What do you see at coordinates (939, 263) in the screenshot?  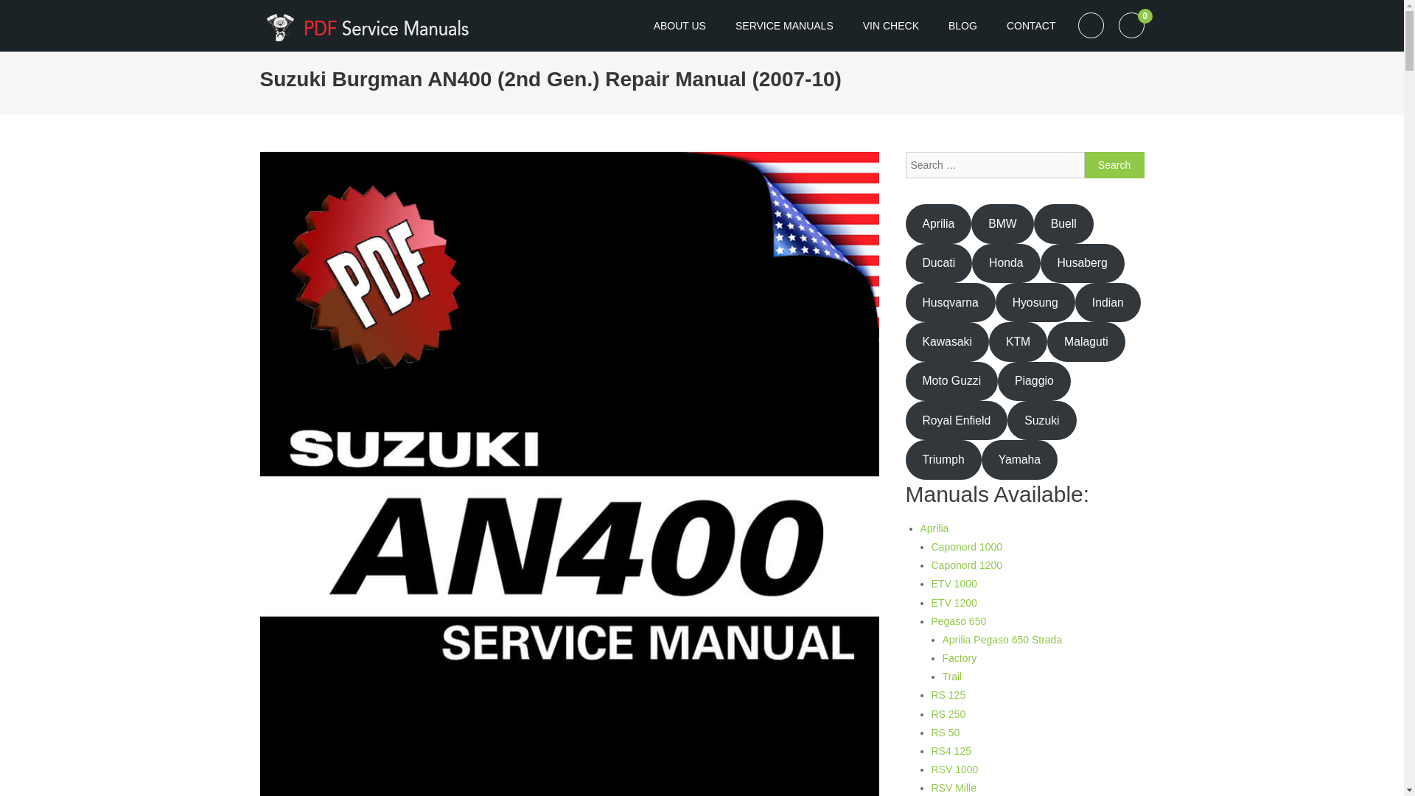 I see `Ducati` at bounding box center [939, 263].